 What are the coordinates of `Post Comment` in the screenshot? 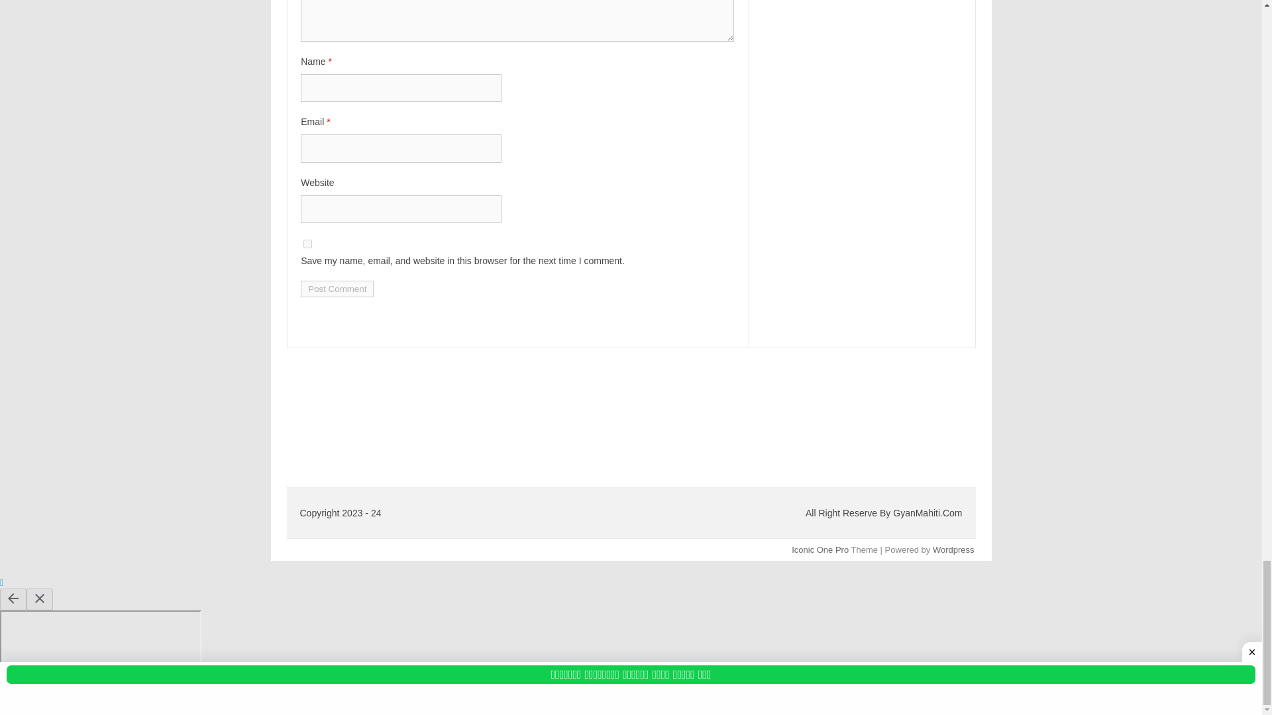 It's located at (337, 289).